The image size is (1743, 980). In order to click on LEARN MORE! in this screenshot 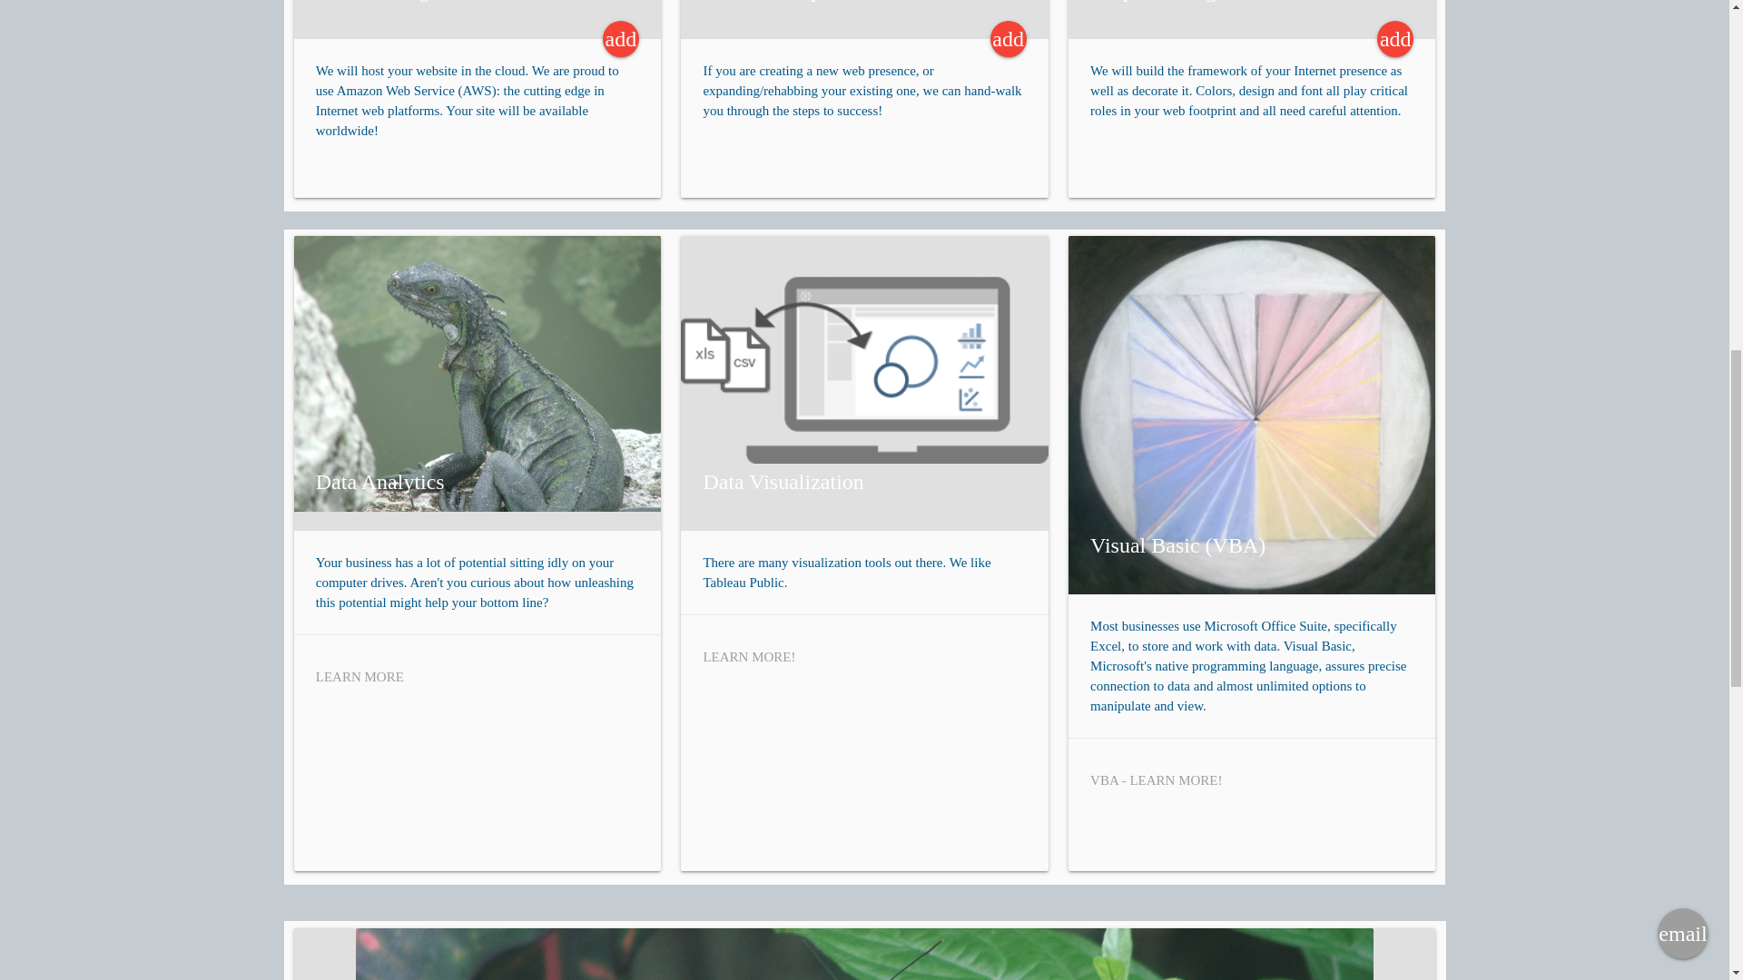, I will do `click(748, 657)`.